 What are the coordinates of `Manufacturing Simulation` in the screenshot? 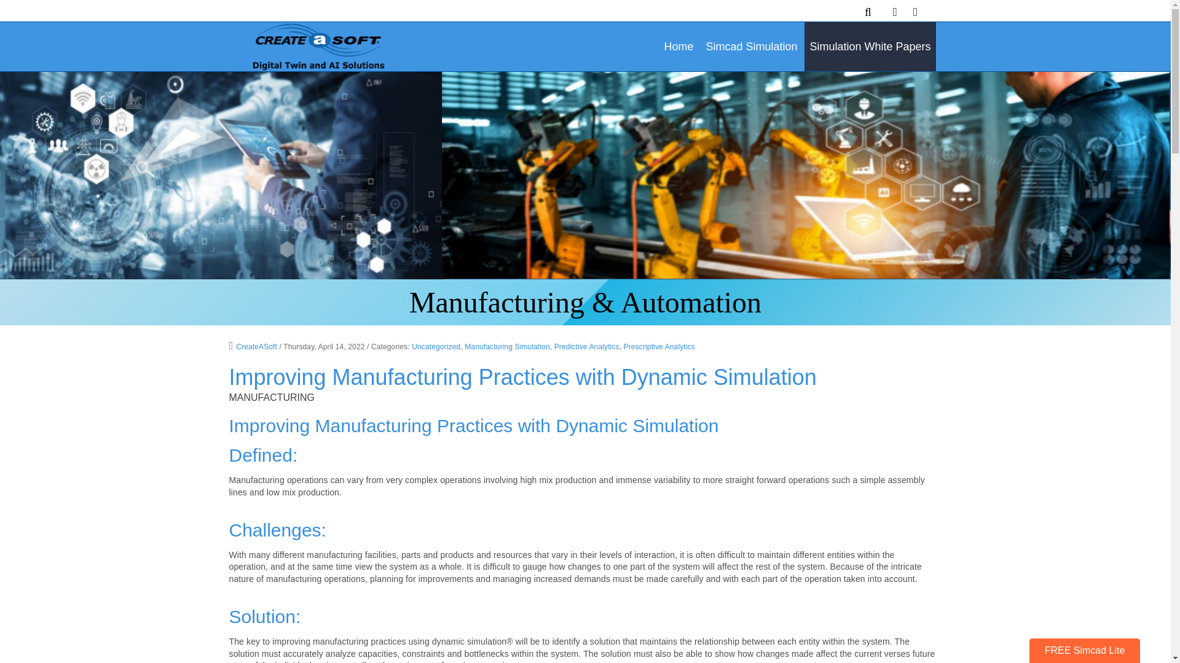 It's located at (507, 347).